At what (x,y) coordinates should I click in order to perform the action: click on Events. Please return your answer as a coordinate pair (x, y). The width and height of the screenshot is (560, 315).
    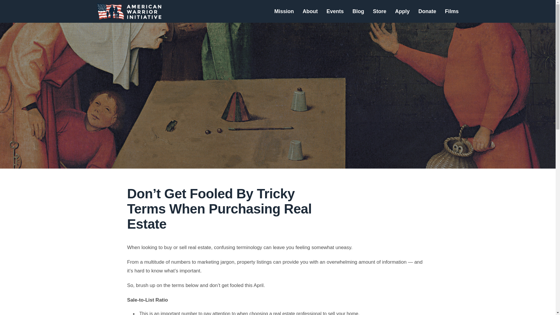
    Looking at the image, I should click on (335, 11).